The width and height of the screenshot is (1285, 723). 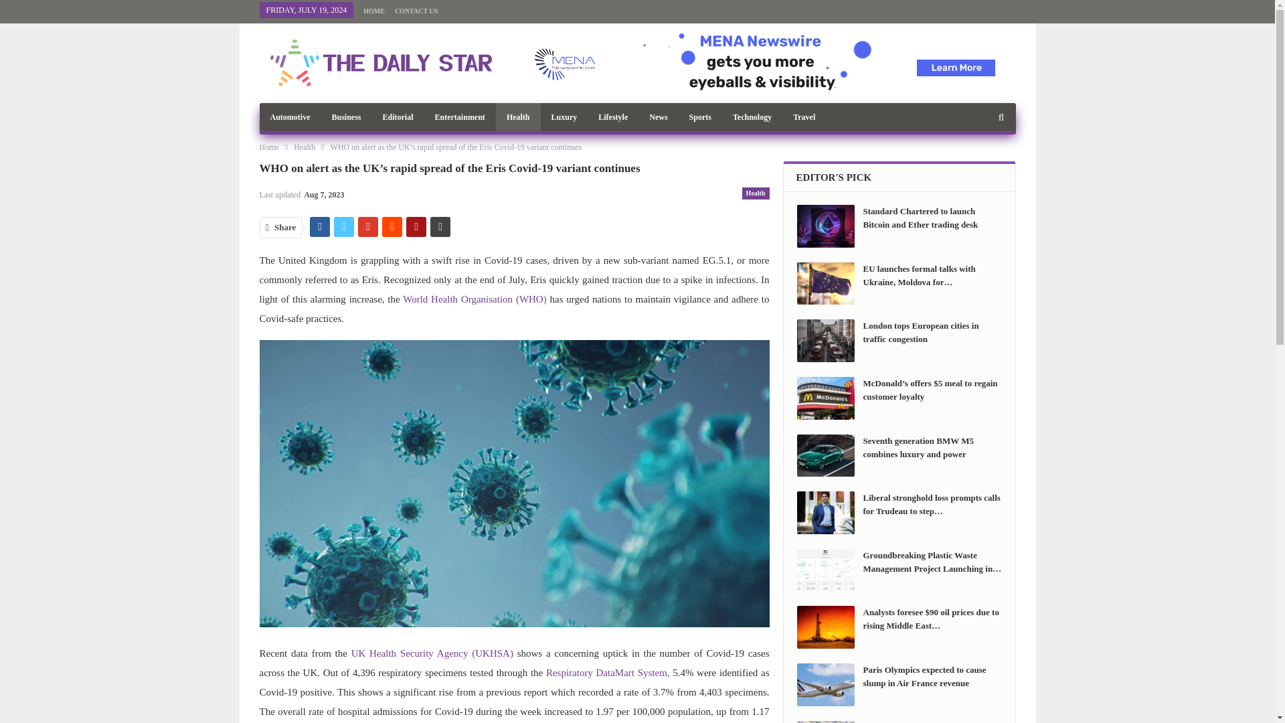 What do you see at coordinates (269, 147) in the screenshot?
I see `Home` at bounding box center [269, 147].